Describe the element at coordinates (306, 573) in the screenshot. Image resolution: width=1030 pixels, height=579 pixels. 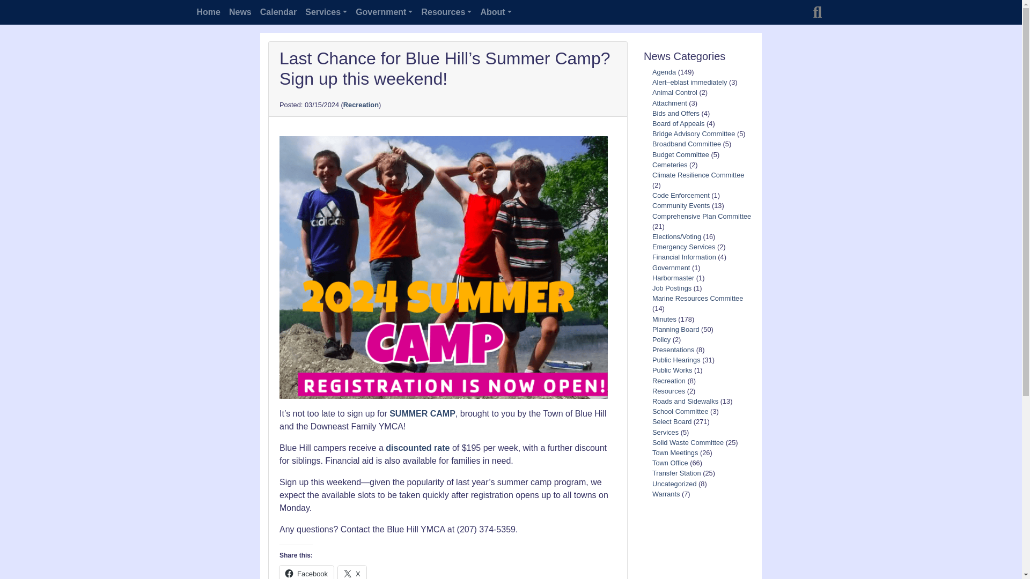
I see `Click to share on Facebook` at that location.